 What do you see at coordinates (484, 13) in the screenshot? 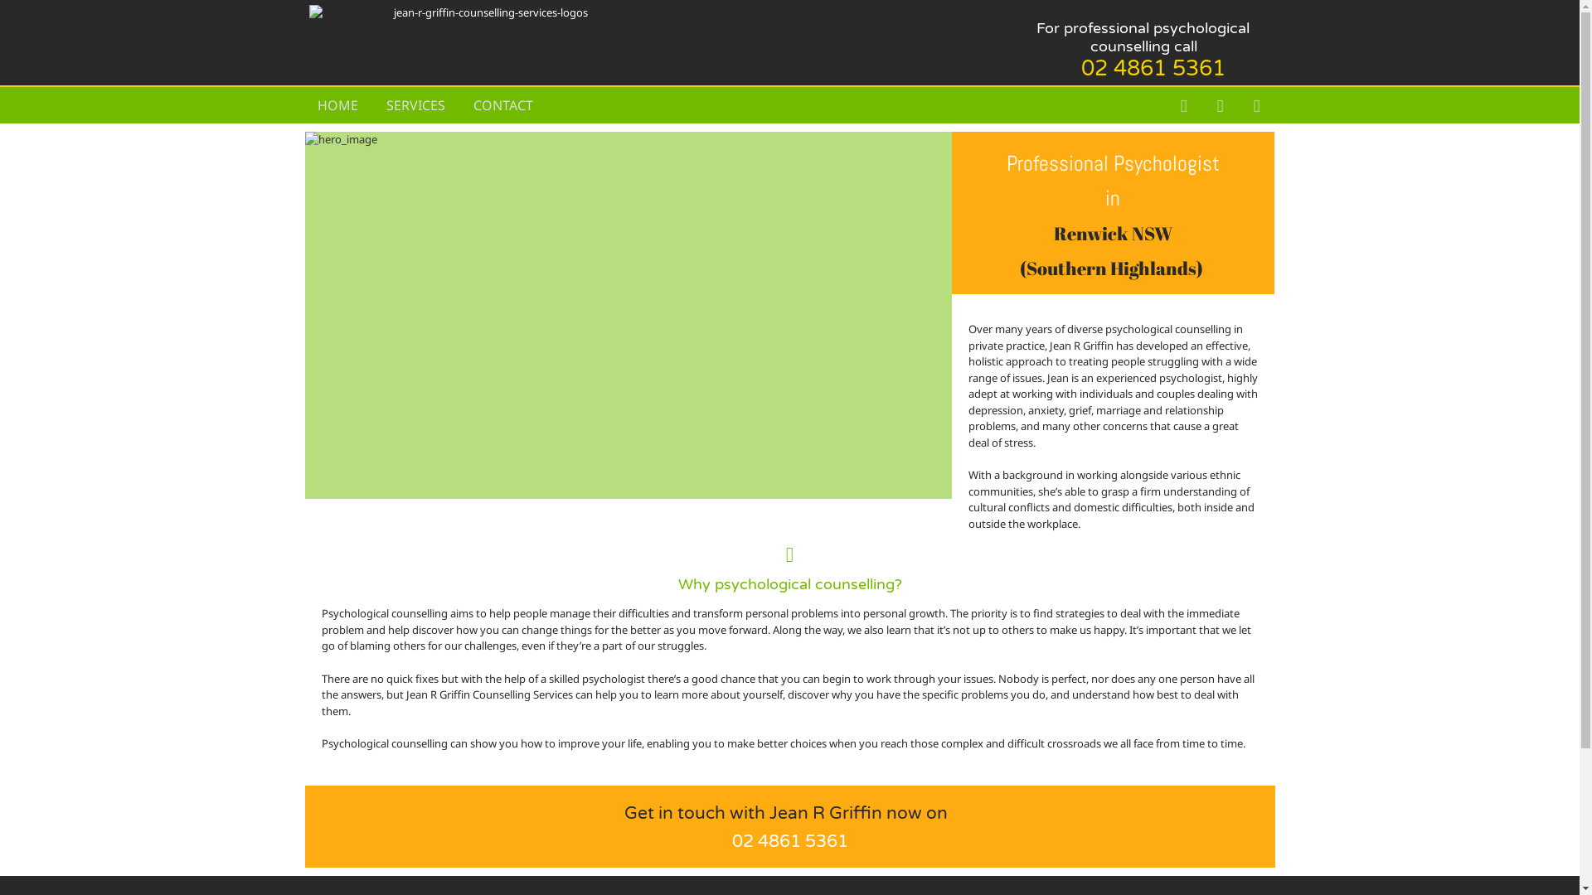
I see `jean-r-griffin-counselling-services-logos` at bounding box center [484, 13].